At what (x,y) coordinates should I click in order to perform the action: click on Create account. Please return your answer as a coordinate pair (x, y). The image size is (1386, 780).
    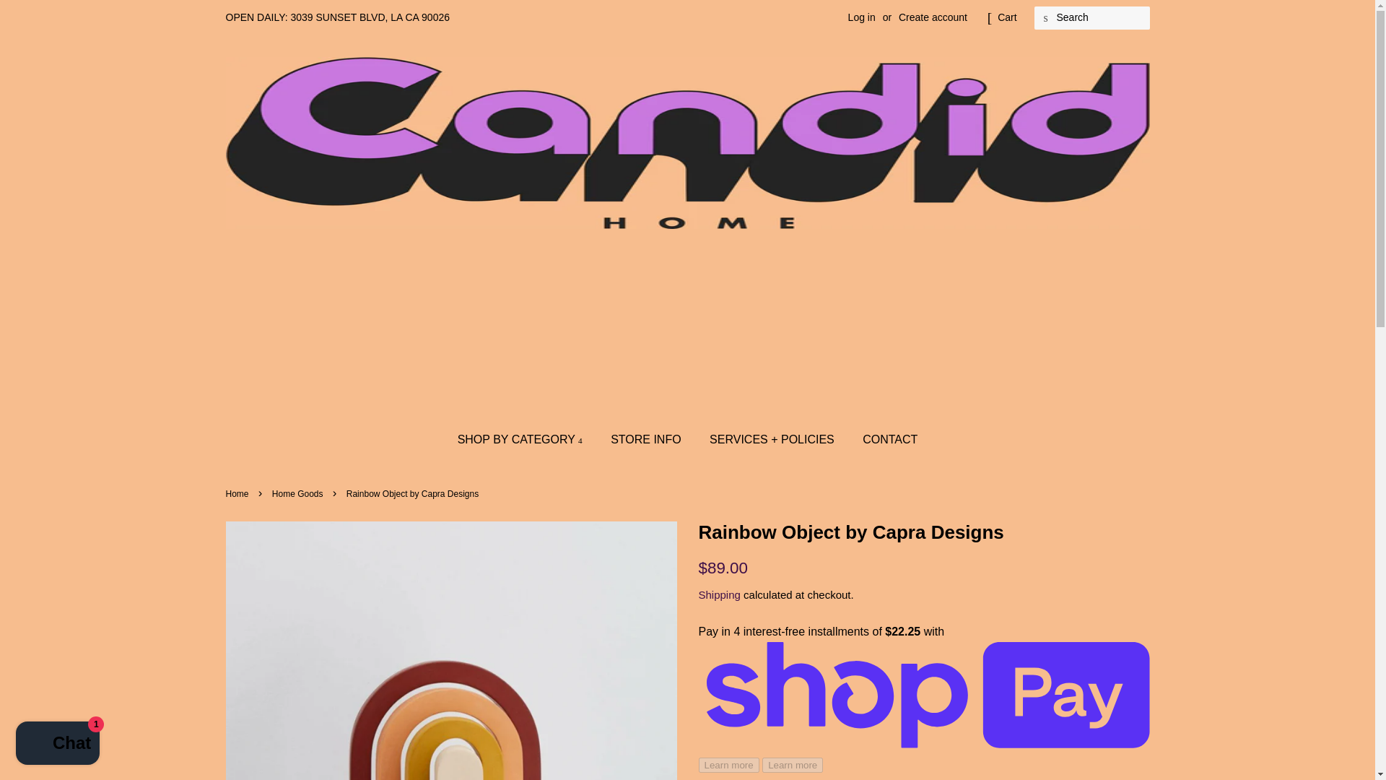
    Looking at the image, I should click on (933, 17).